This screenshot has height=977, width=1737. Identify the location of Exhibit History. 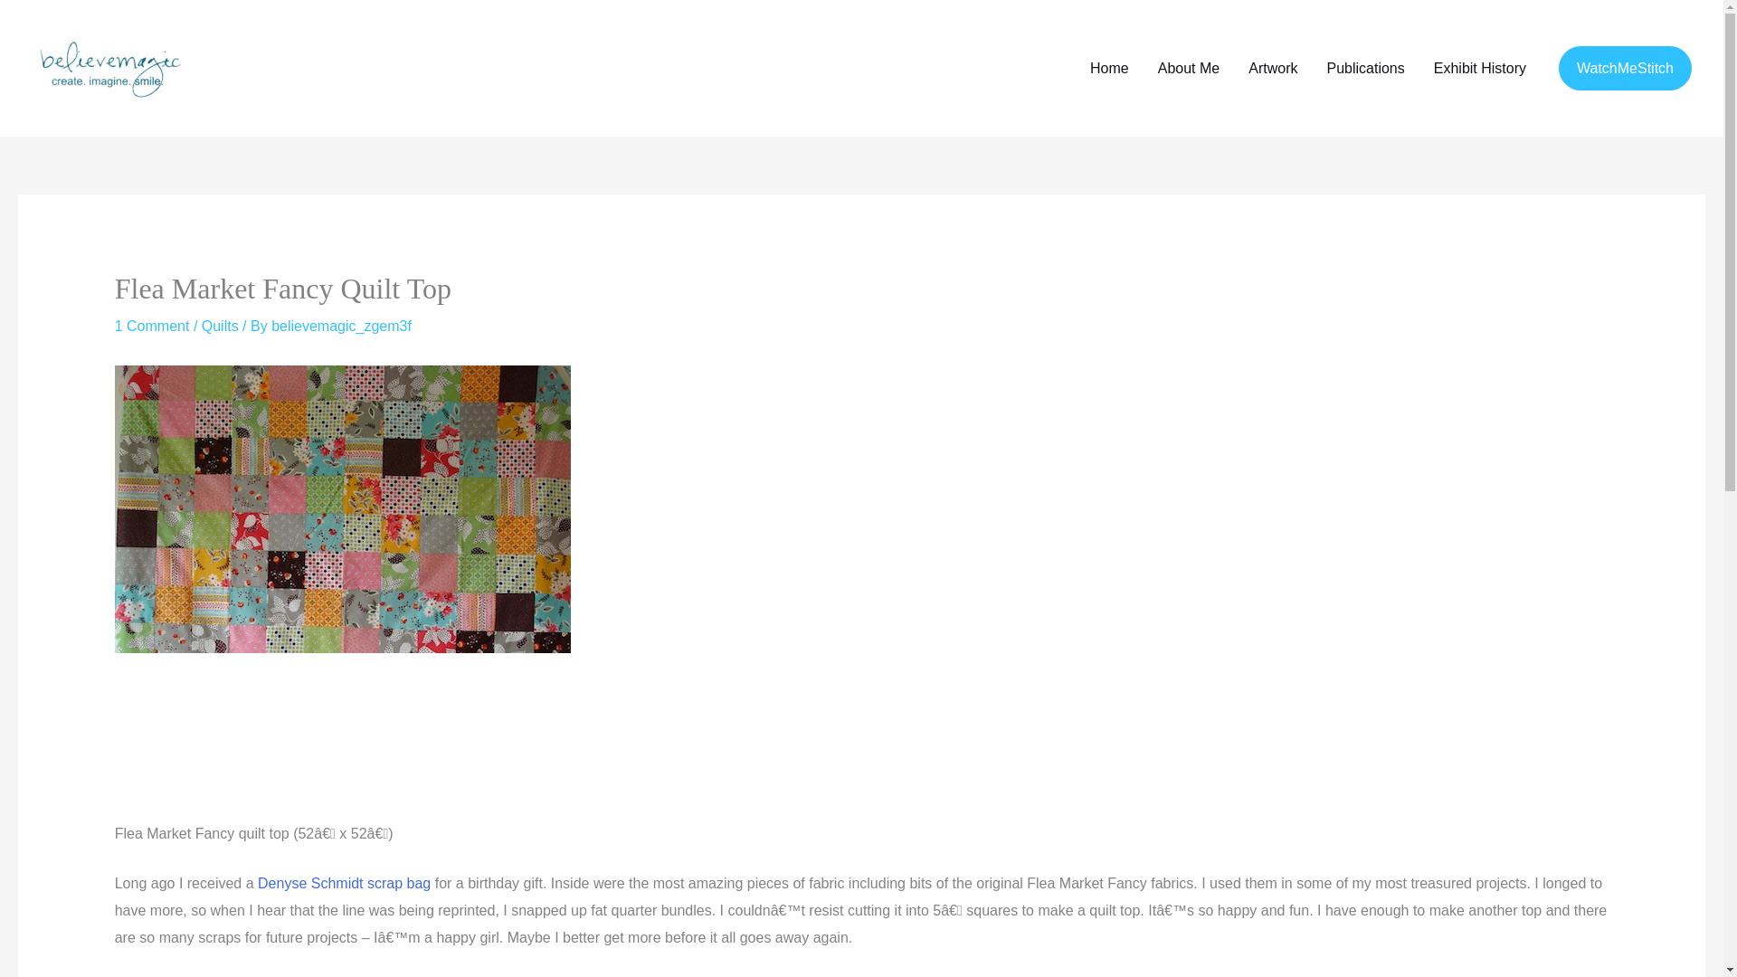
(1480, 67).